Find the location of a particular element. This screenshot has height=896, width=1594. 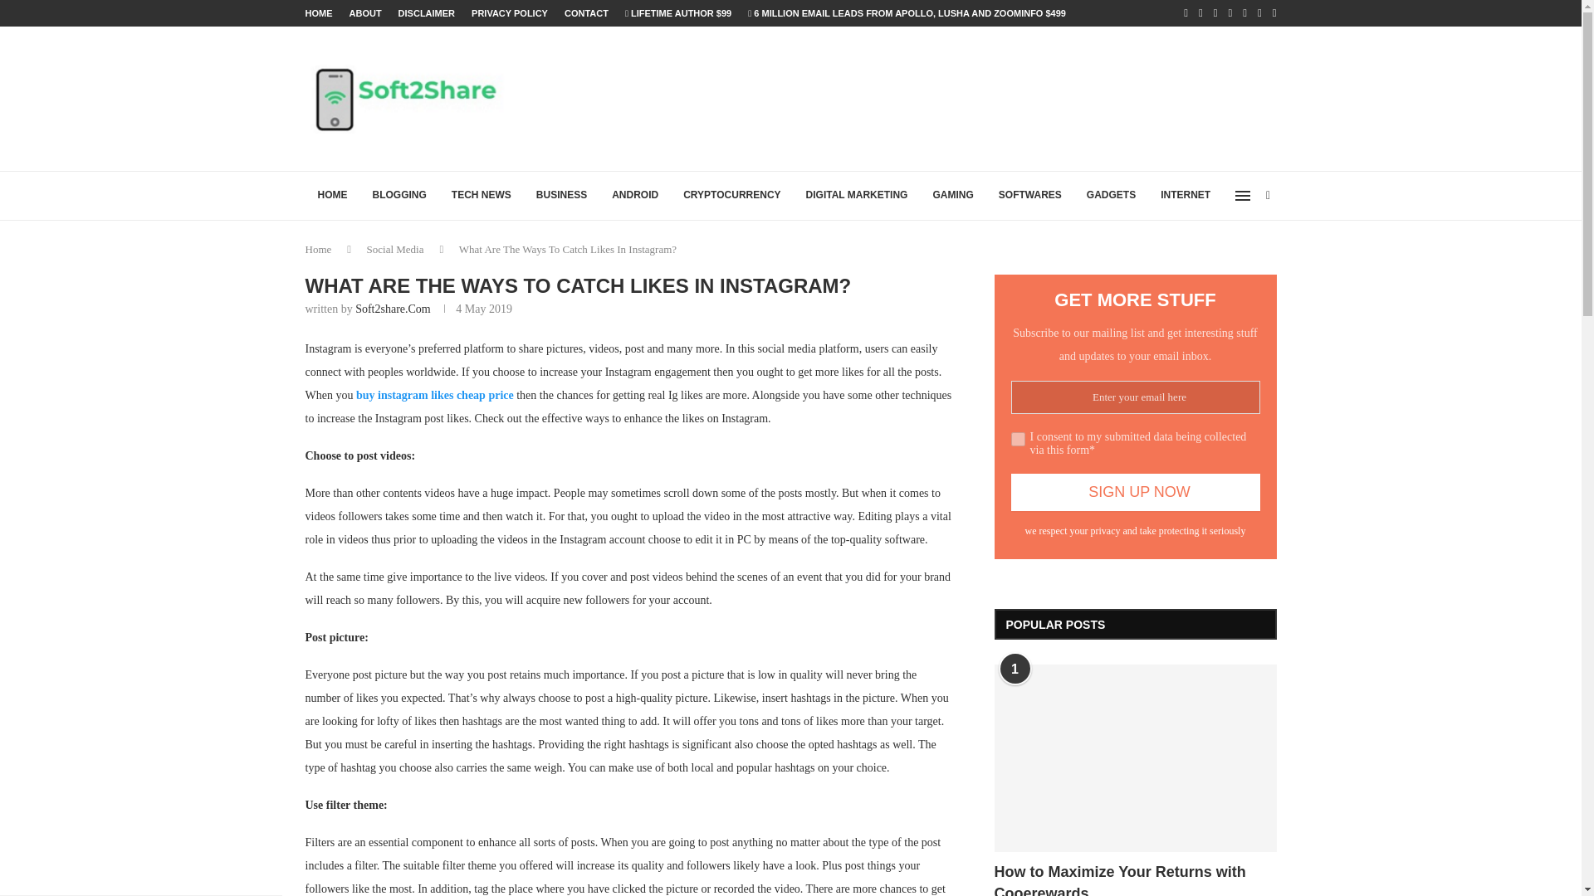

BLOGGING is located at coordinates (399, 196).